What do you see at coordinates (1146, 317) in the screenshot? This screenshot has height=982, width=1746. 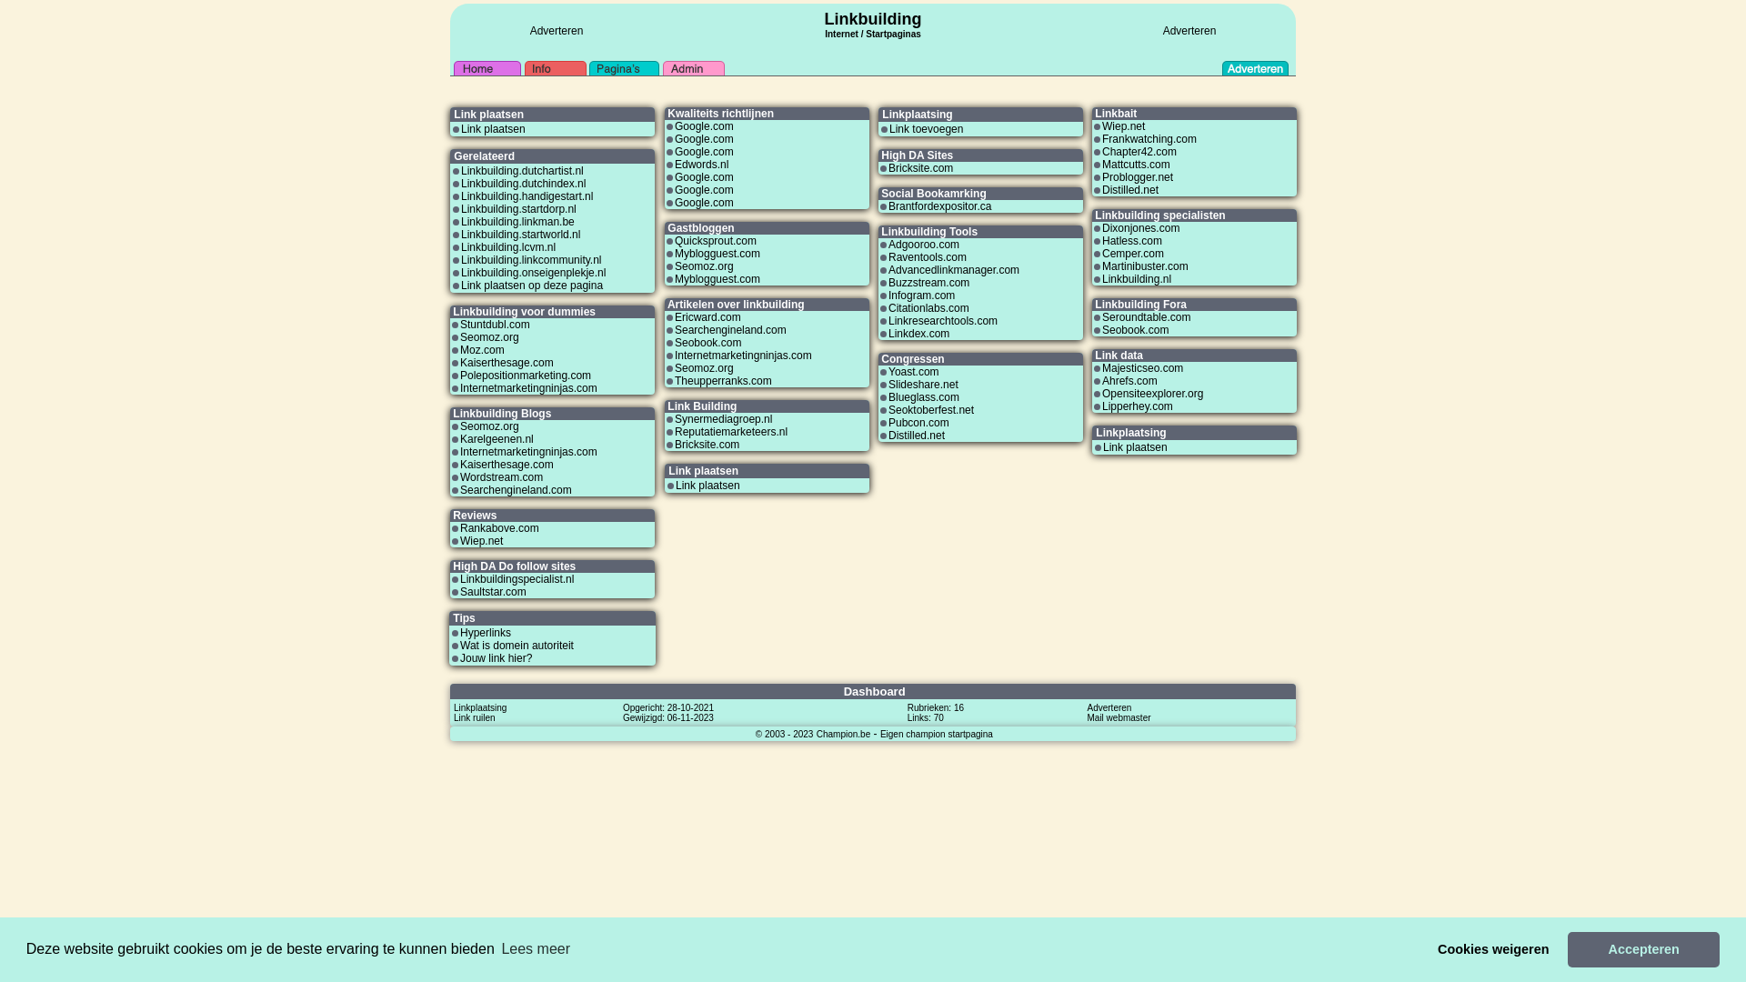 I see `Seroundtable.com` at bounding box center [1146, 317].